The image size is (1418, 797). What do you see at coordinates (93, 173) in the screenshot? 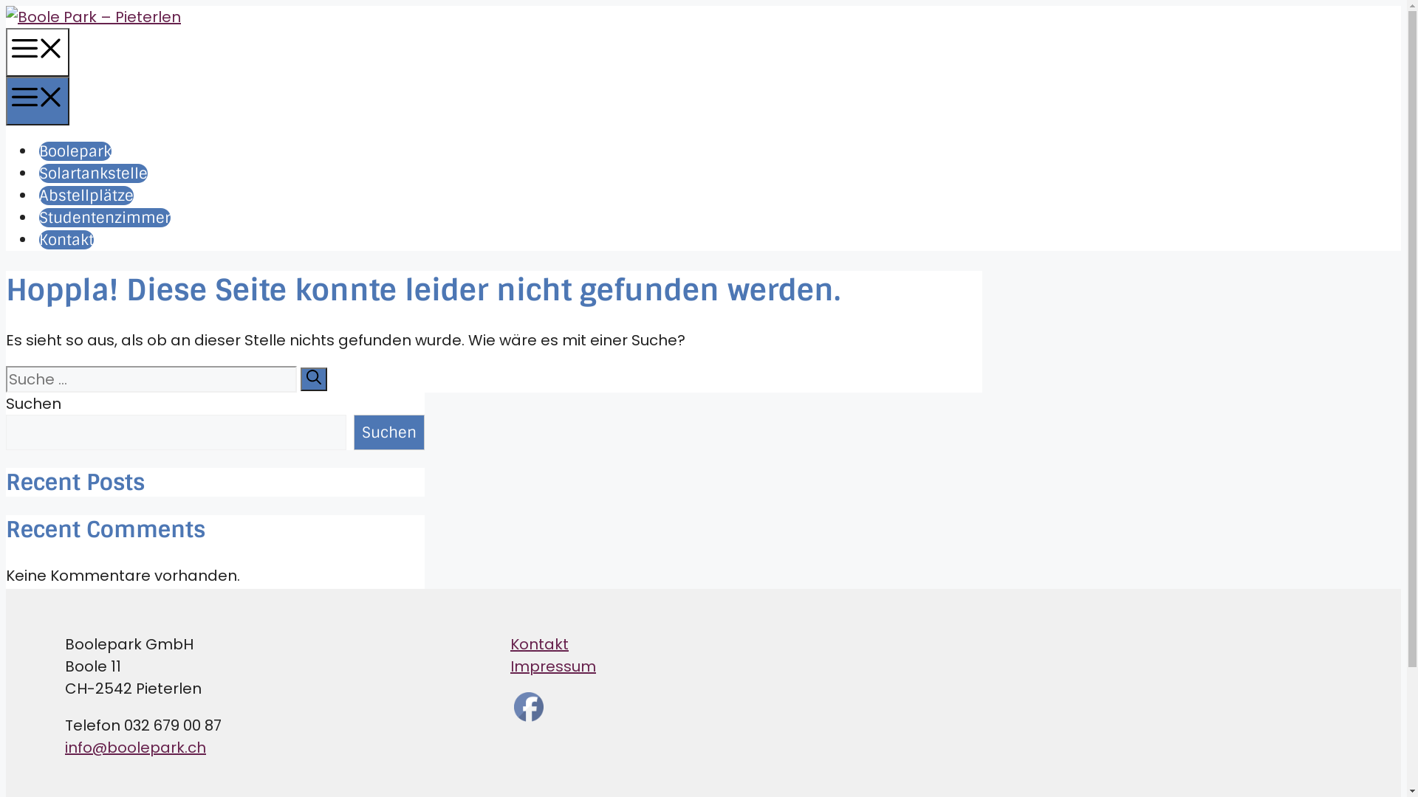
I see `Solartankstelle` at bounding box center [93, 173].